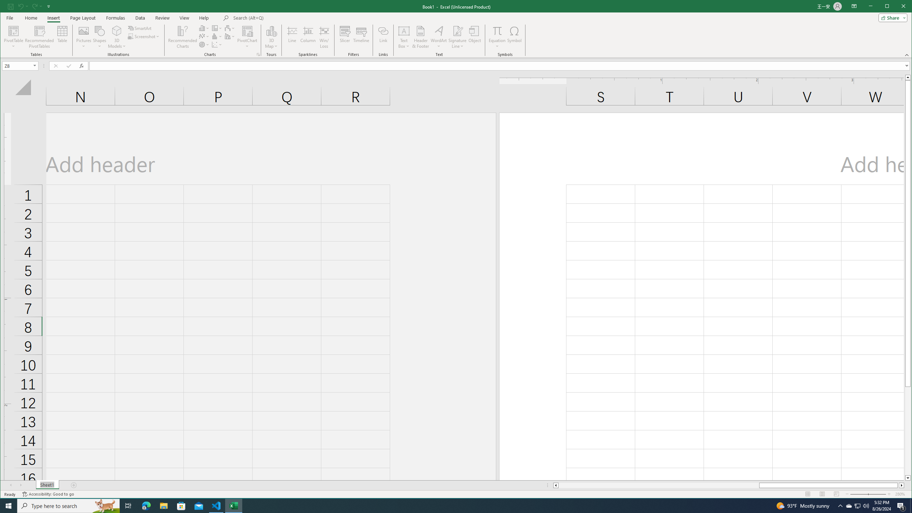  I want to click on Insert Hierarchy Chart, so click(217, 28).